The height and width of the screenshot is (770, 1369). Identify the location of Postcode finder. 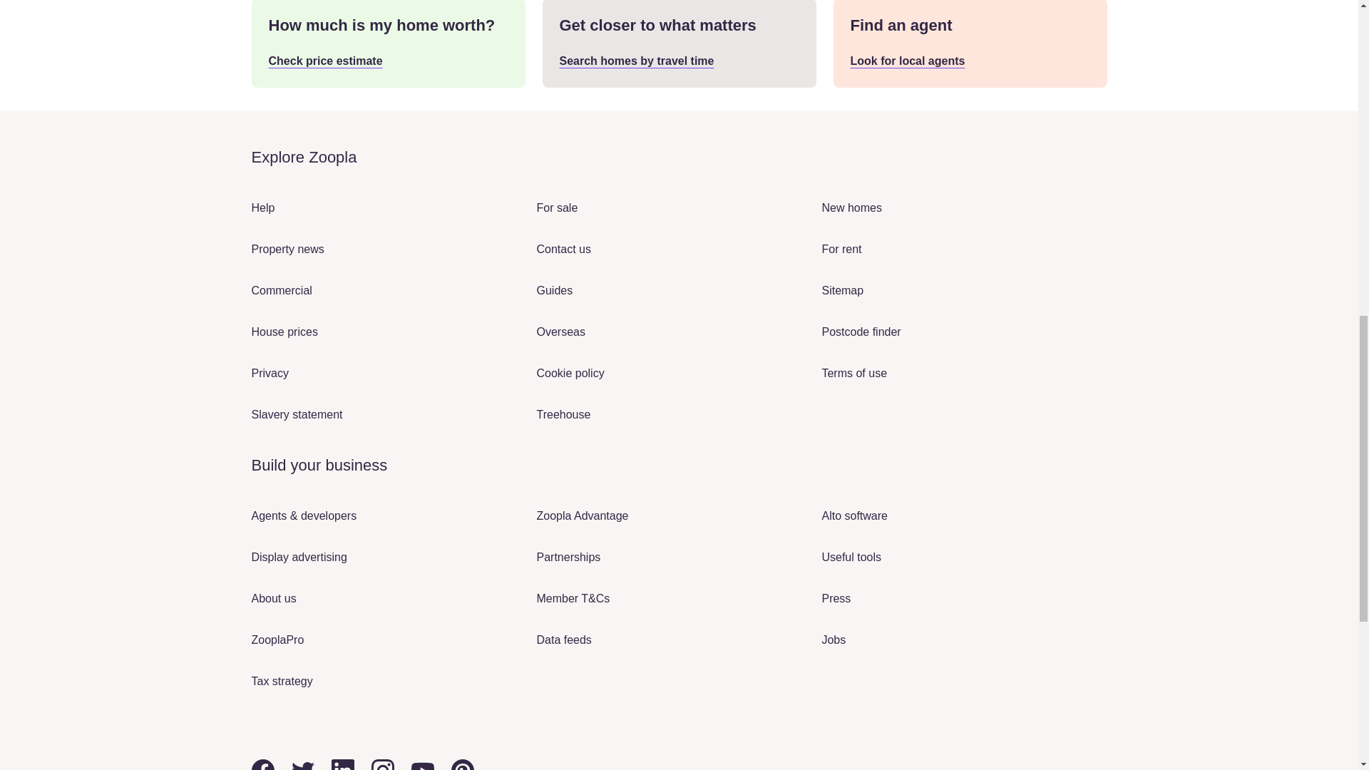
(861, 332).